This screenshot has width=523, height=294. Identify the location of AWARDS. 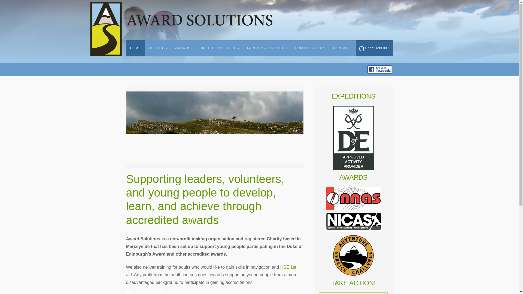
(183, 48).